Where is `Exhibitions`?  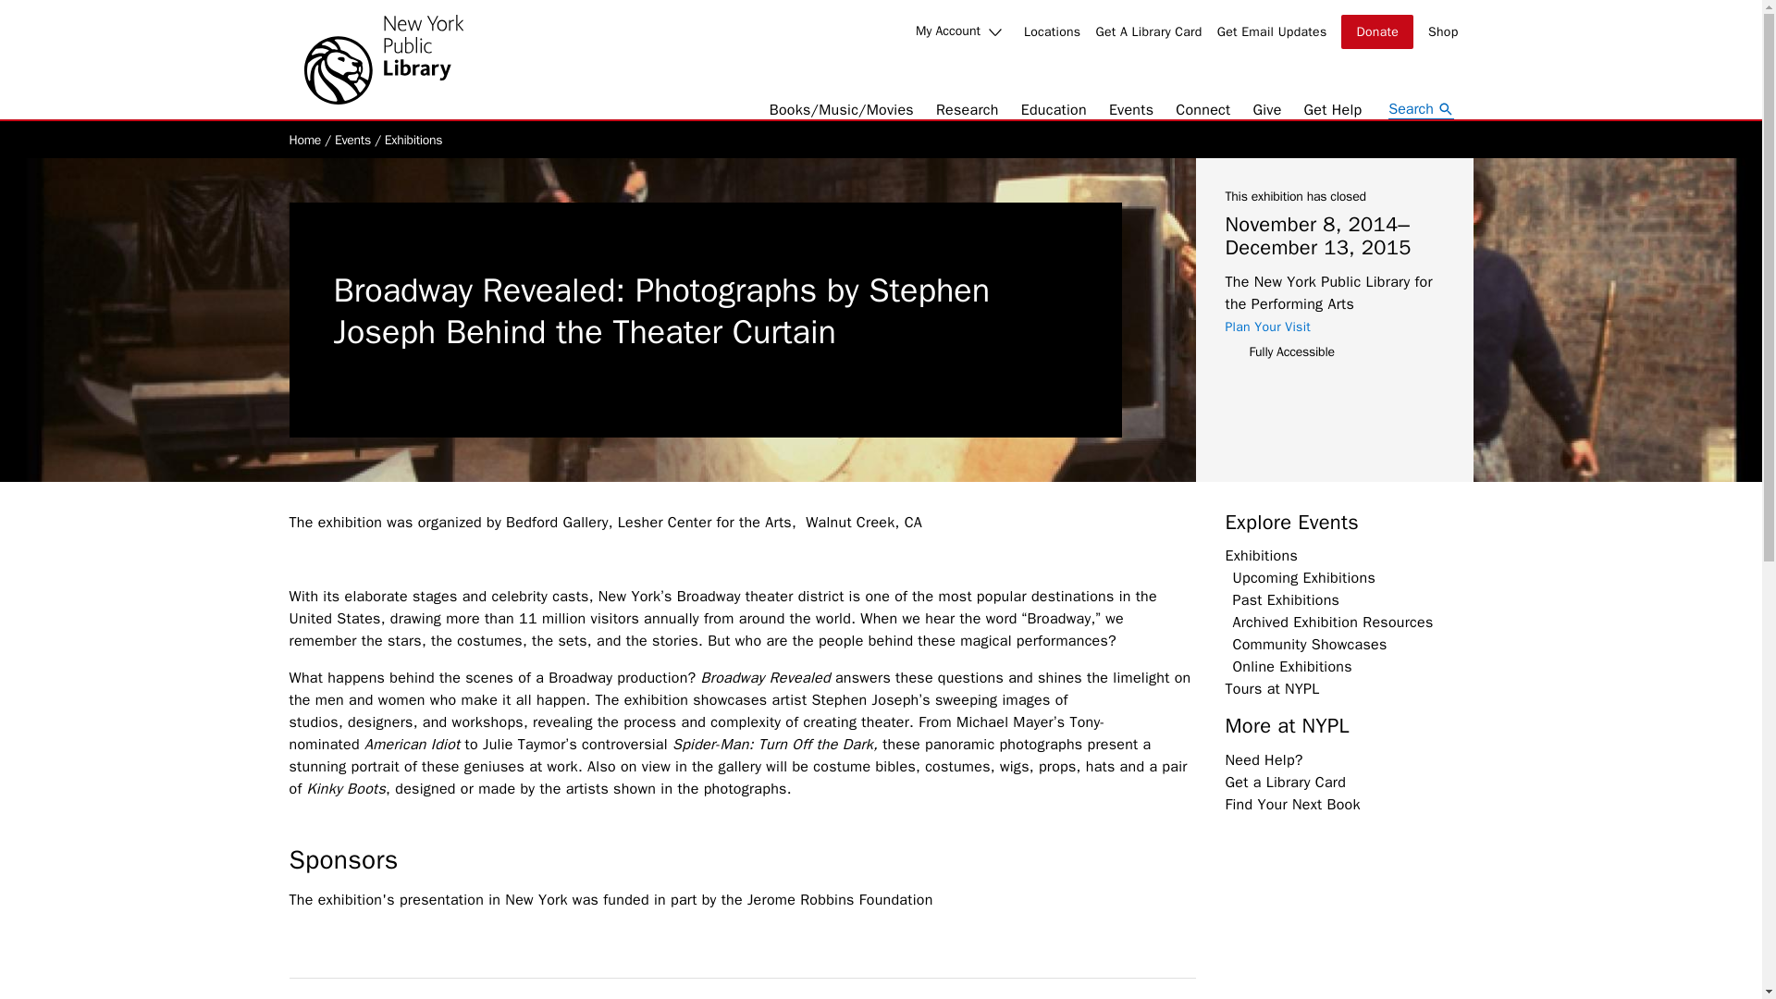
Exhibitions is located at coordinates (1260, 555).